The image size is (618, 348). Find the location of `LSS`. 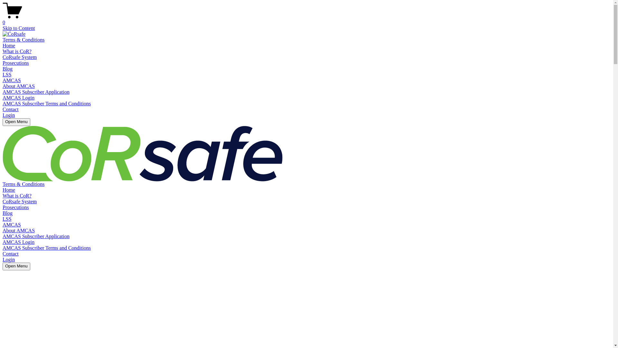

LSS is located at coordinates (7, 219).